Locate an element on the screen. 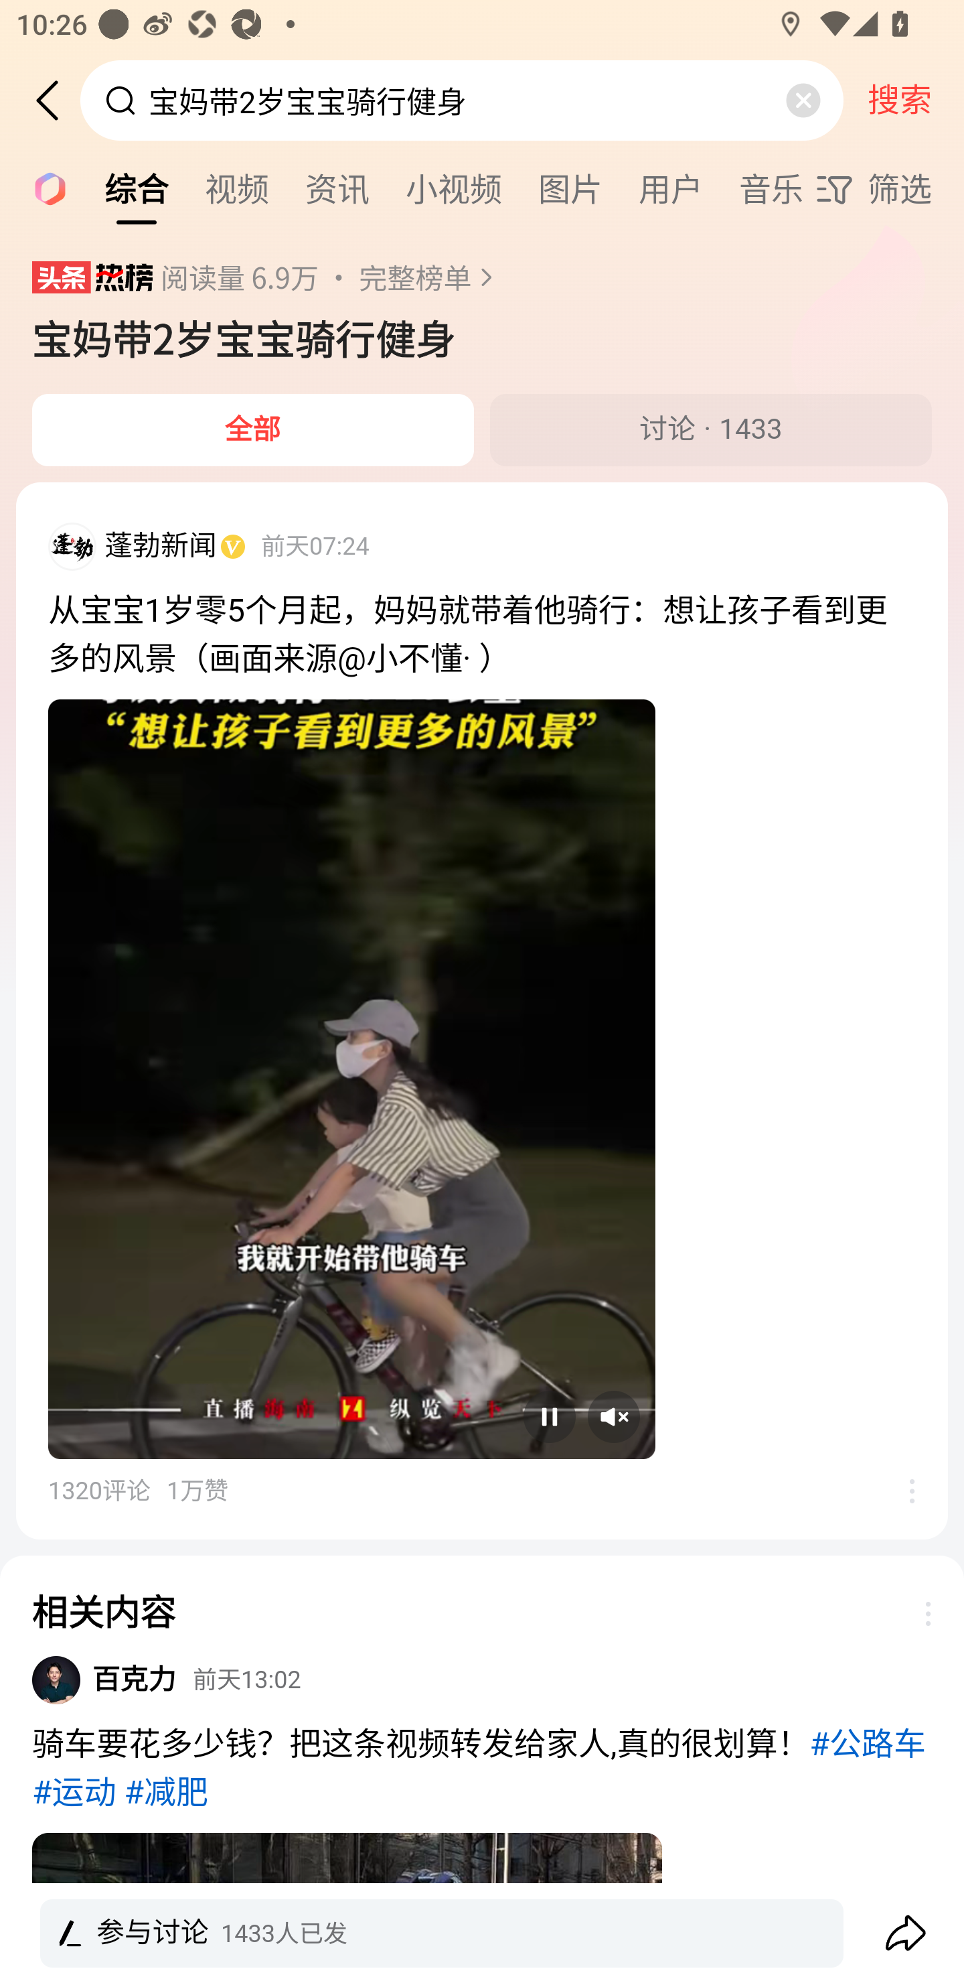  AI问答 is located at coordinates (43, 188).